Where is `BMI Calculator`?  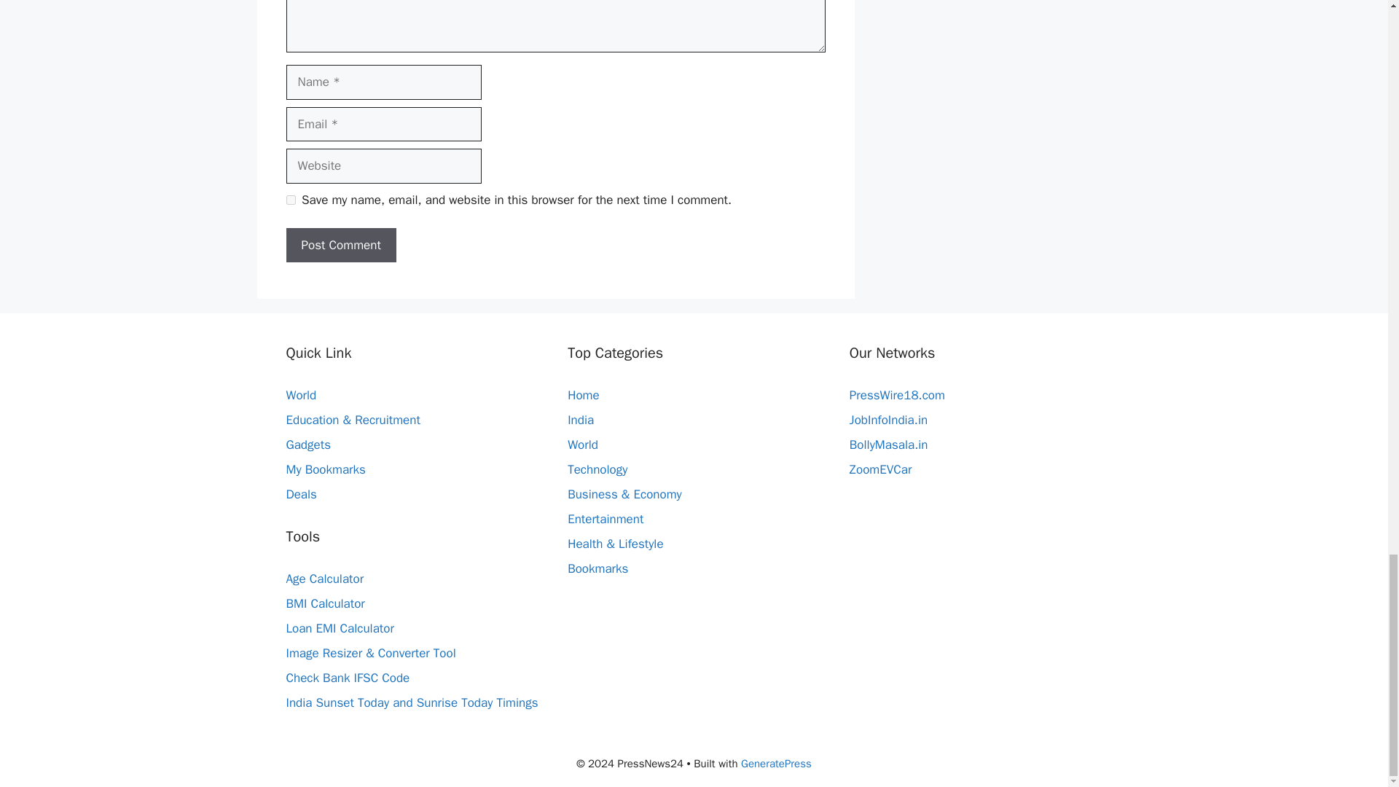
BMI Calculator is located at coordinates (324, 603).